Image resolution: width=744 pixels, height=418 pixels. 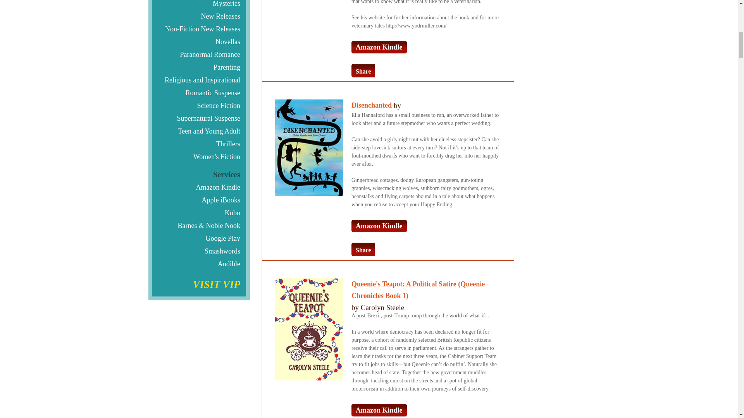 I want to click on Paranormal Romance, so click(x=199, y=54).